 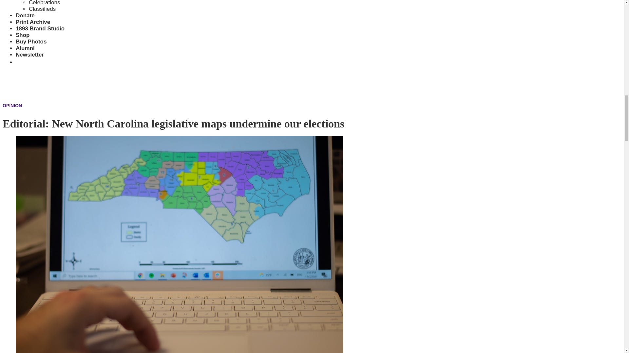 I want to click on Alumni, so click(x=25, y=48).